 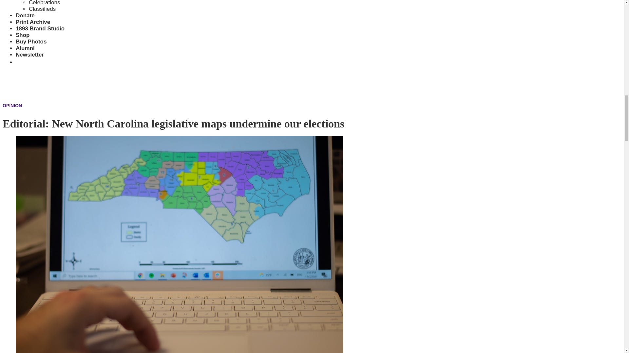 I want to click on Alumni, so click(x=25, y=48).